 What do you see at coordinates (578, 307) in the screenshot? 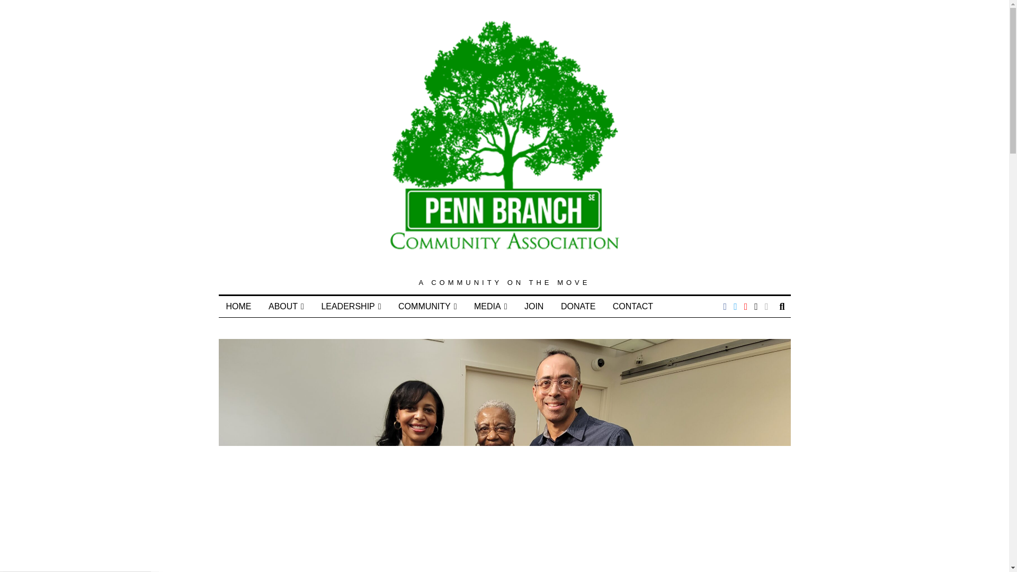
I see `DONATE` at bounding box center [578, 307].